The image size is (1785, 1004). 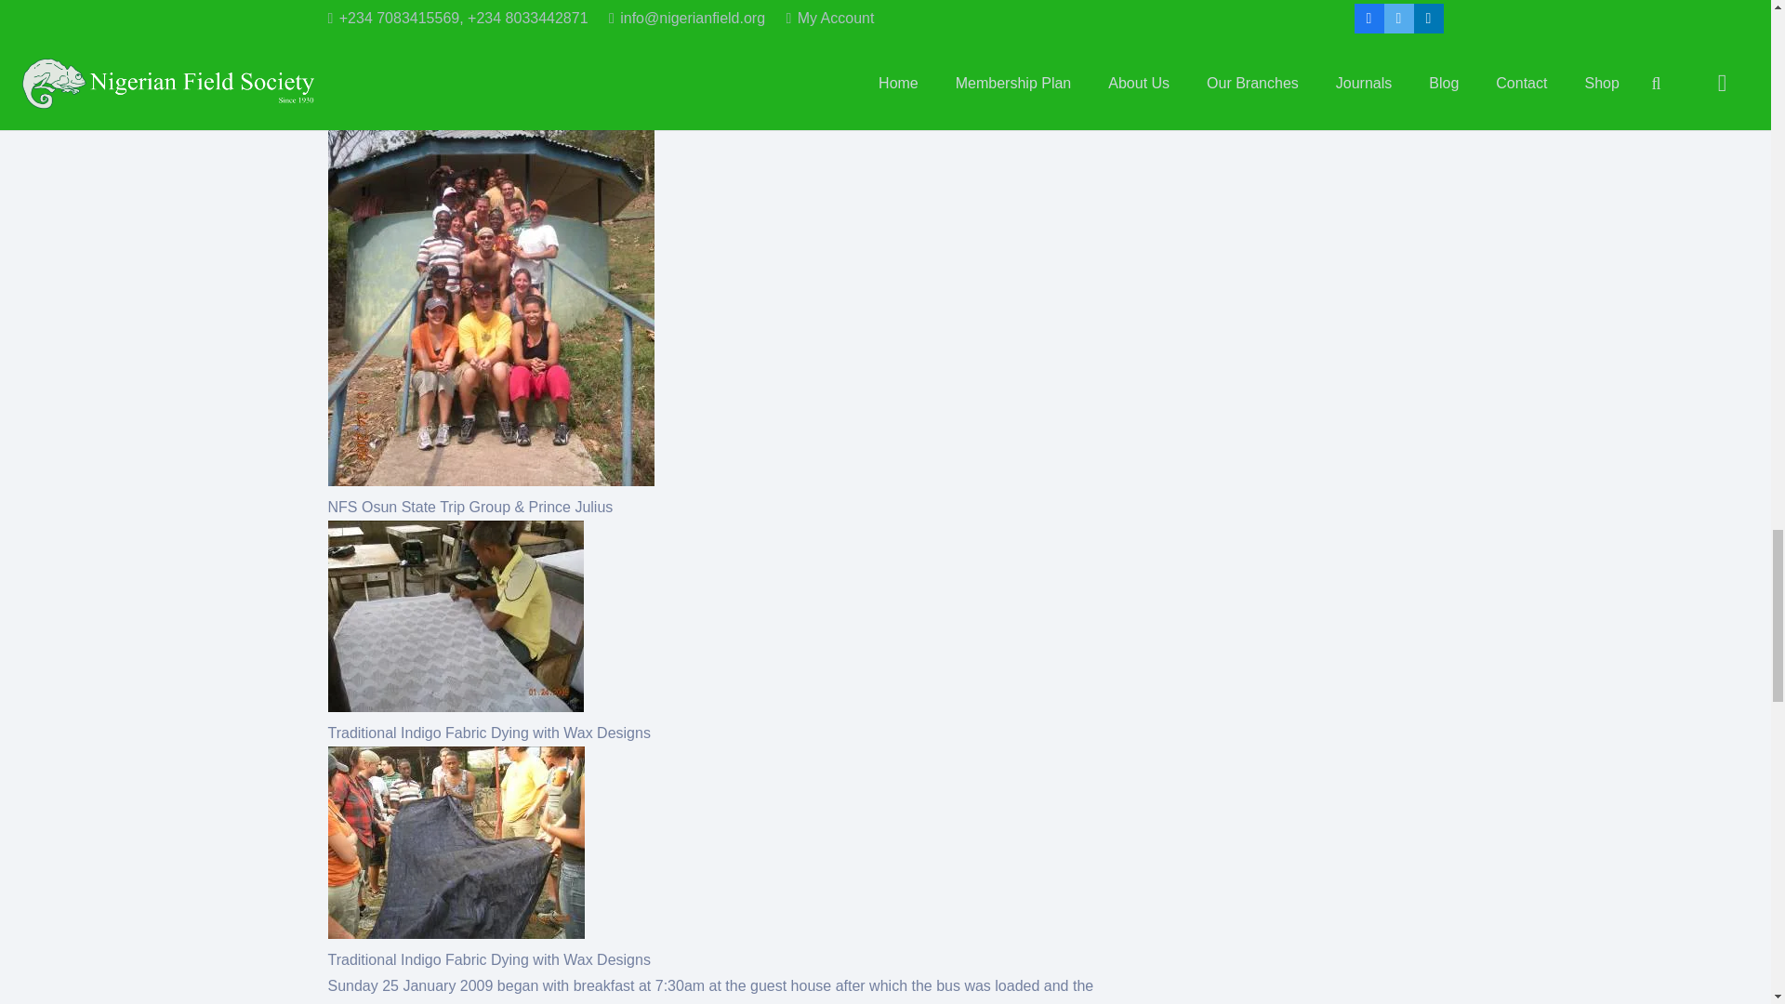 What do you see at coordinates (505, 7) in the screenshot?
I see `Last waterfall of the Olumirin Waterfalls` at bounding box center [505, 7].